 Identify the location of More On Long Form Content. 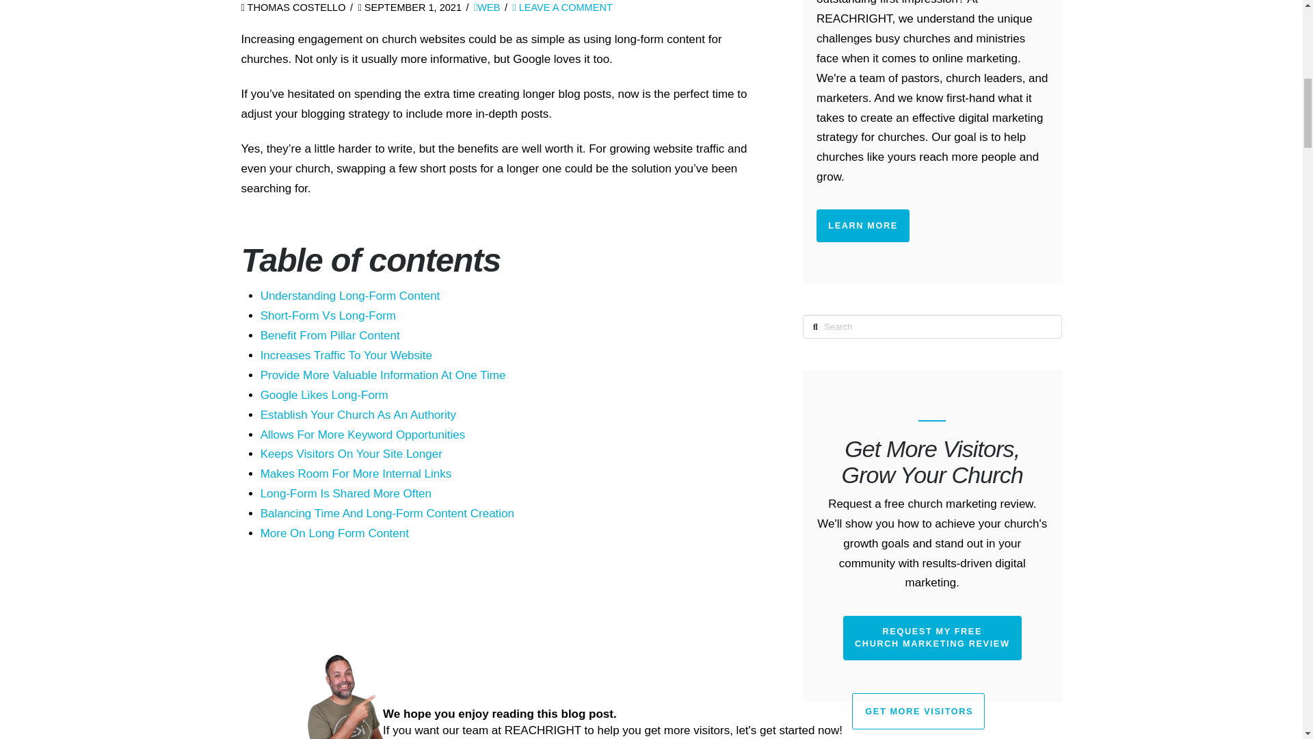
(334, 534).